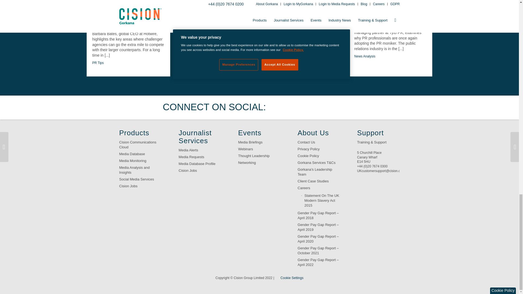 The image size is (523, 294). I want to click on connect on Facebook, so click(296, 107).